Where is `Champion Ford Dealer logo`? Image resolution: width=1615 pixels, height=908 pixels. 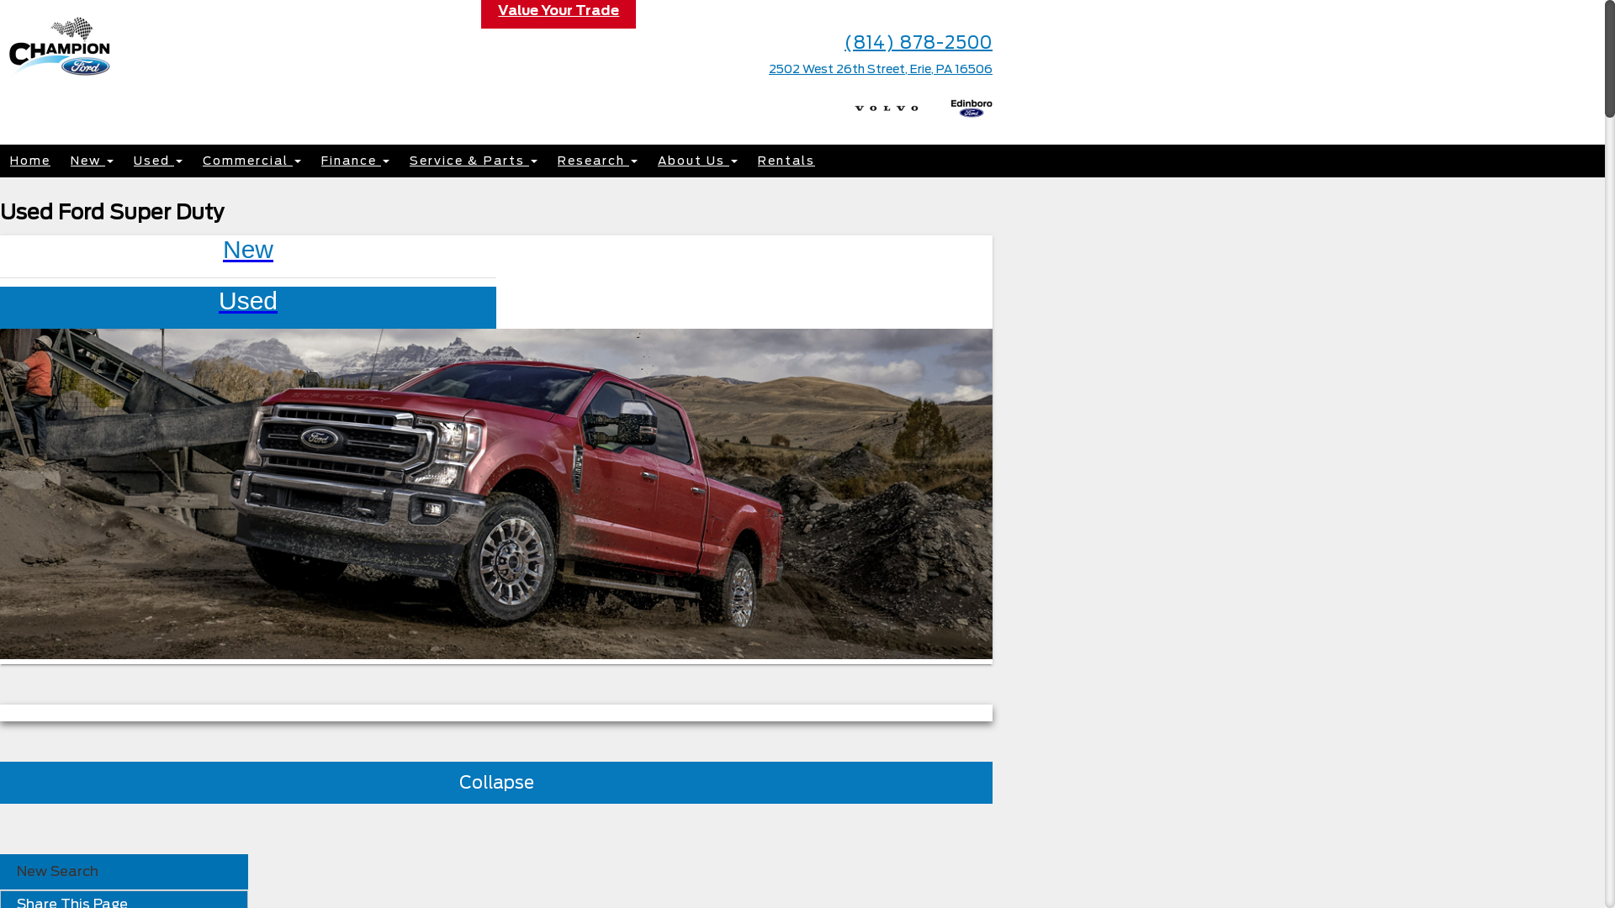
Champion Ford Dealer logo is located at coordinates (61, 81).